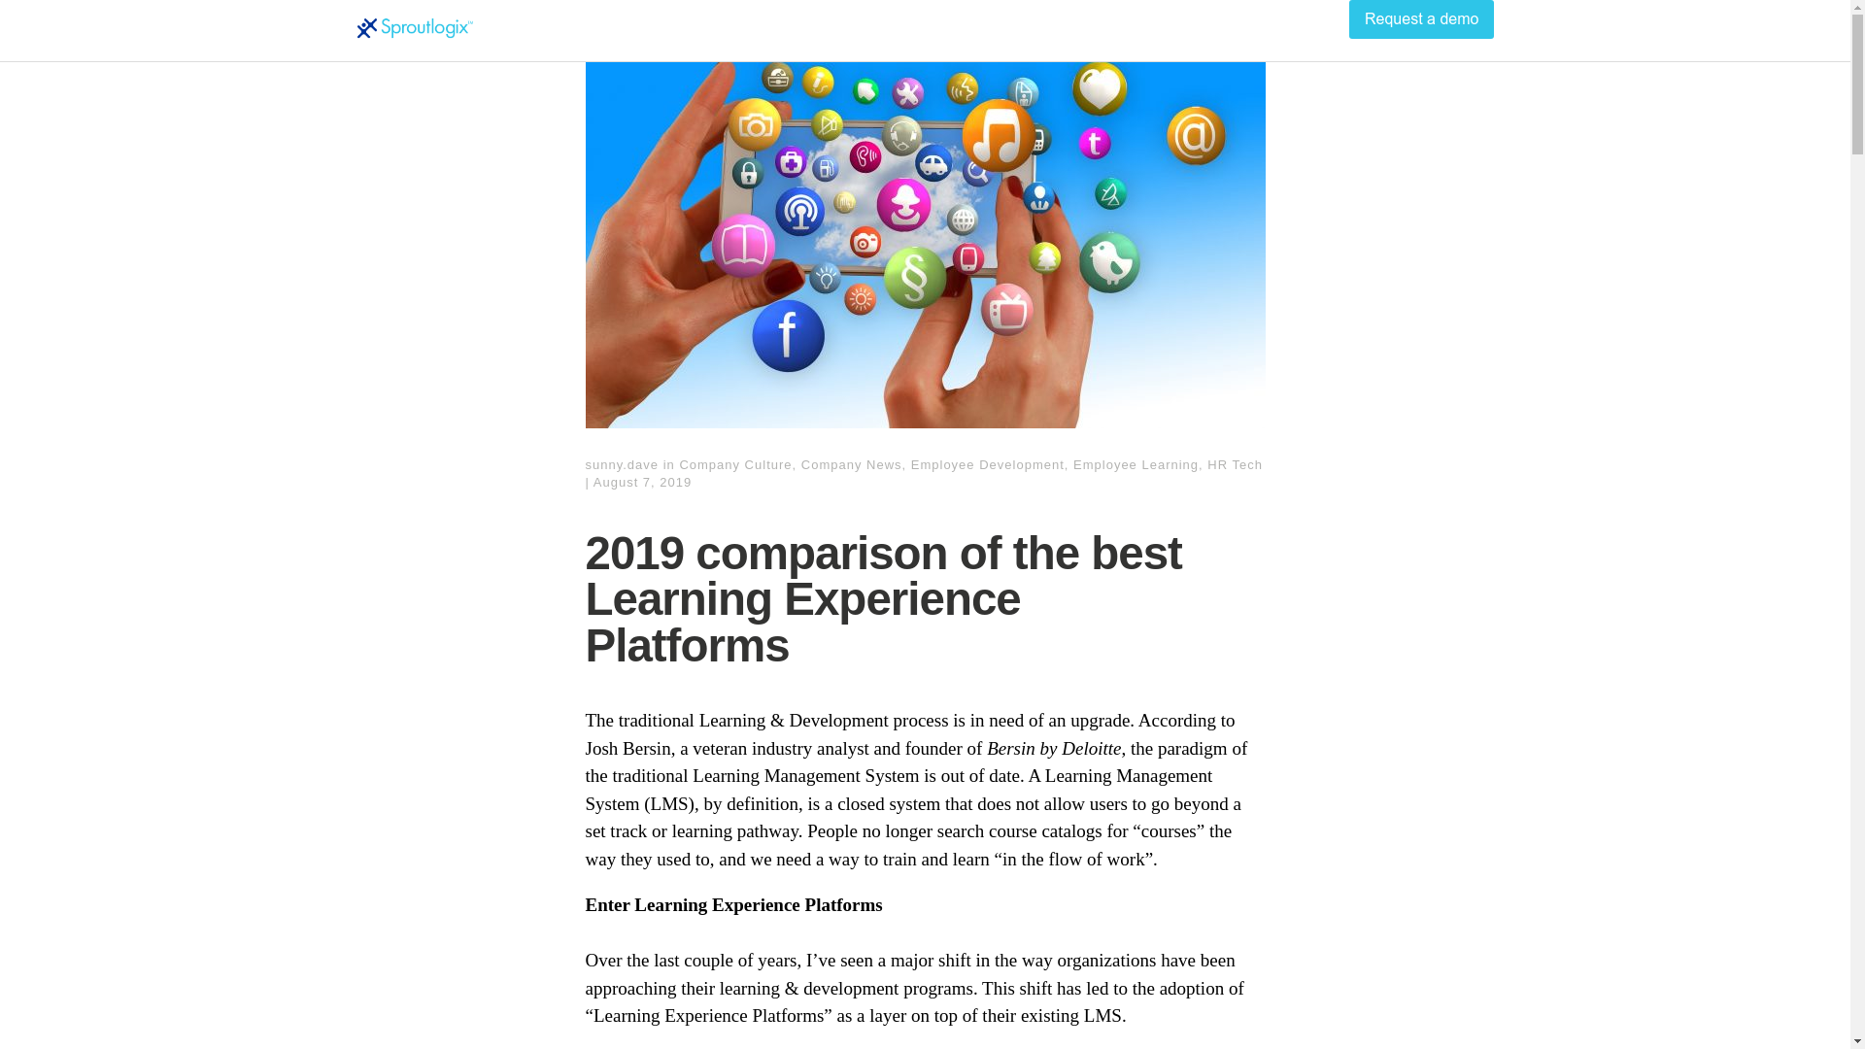  Describe the element at coordinates (642, 482) in the screenshot. I see `August 7, 2019` at that location.